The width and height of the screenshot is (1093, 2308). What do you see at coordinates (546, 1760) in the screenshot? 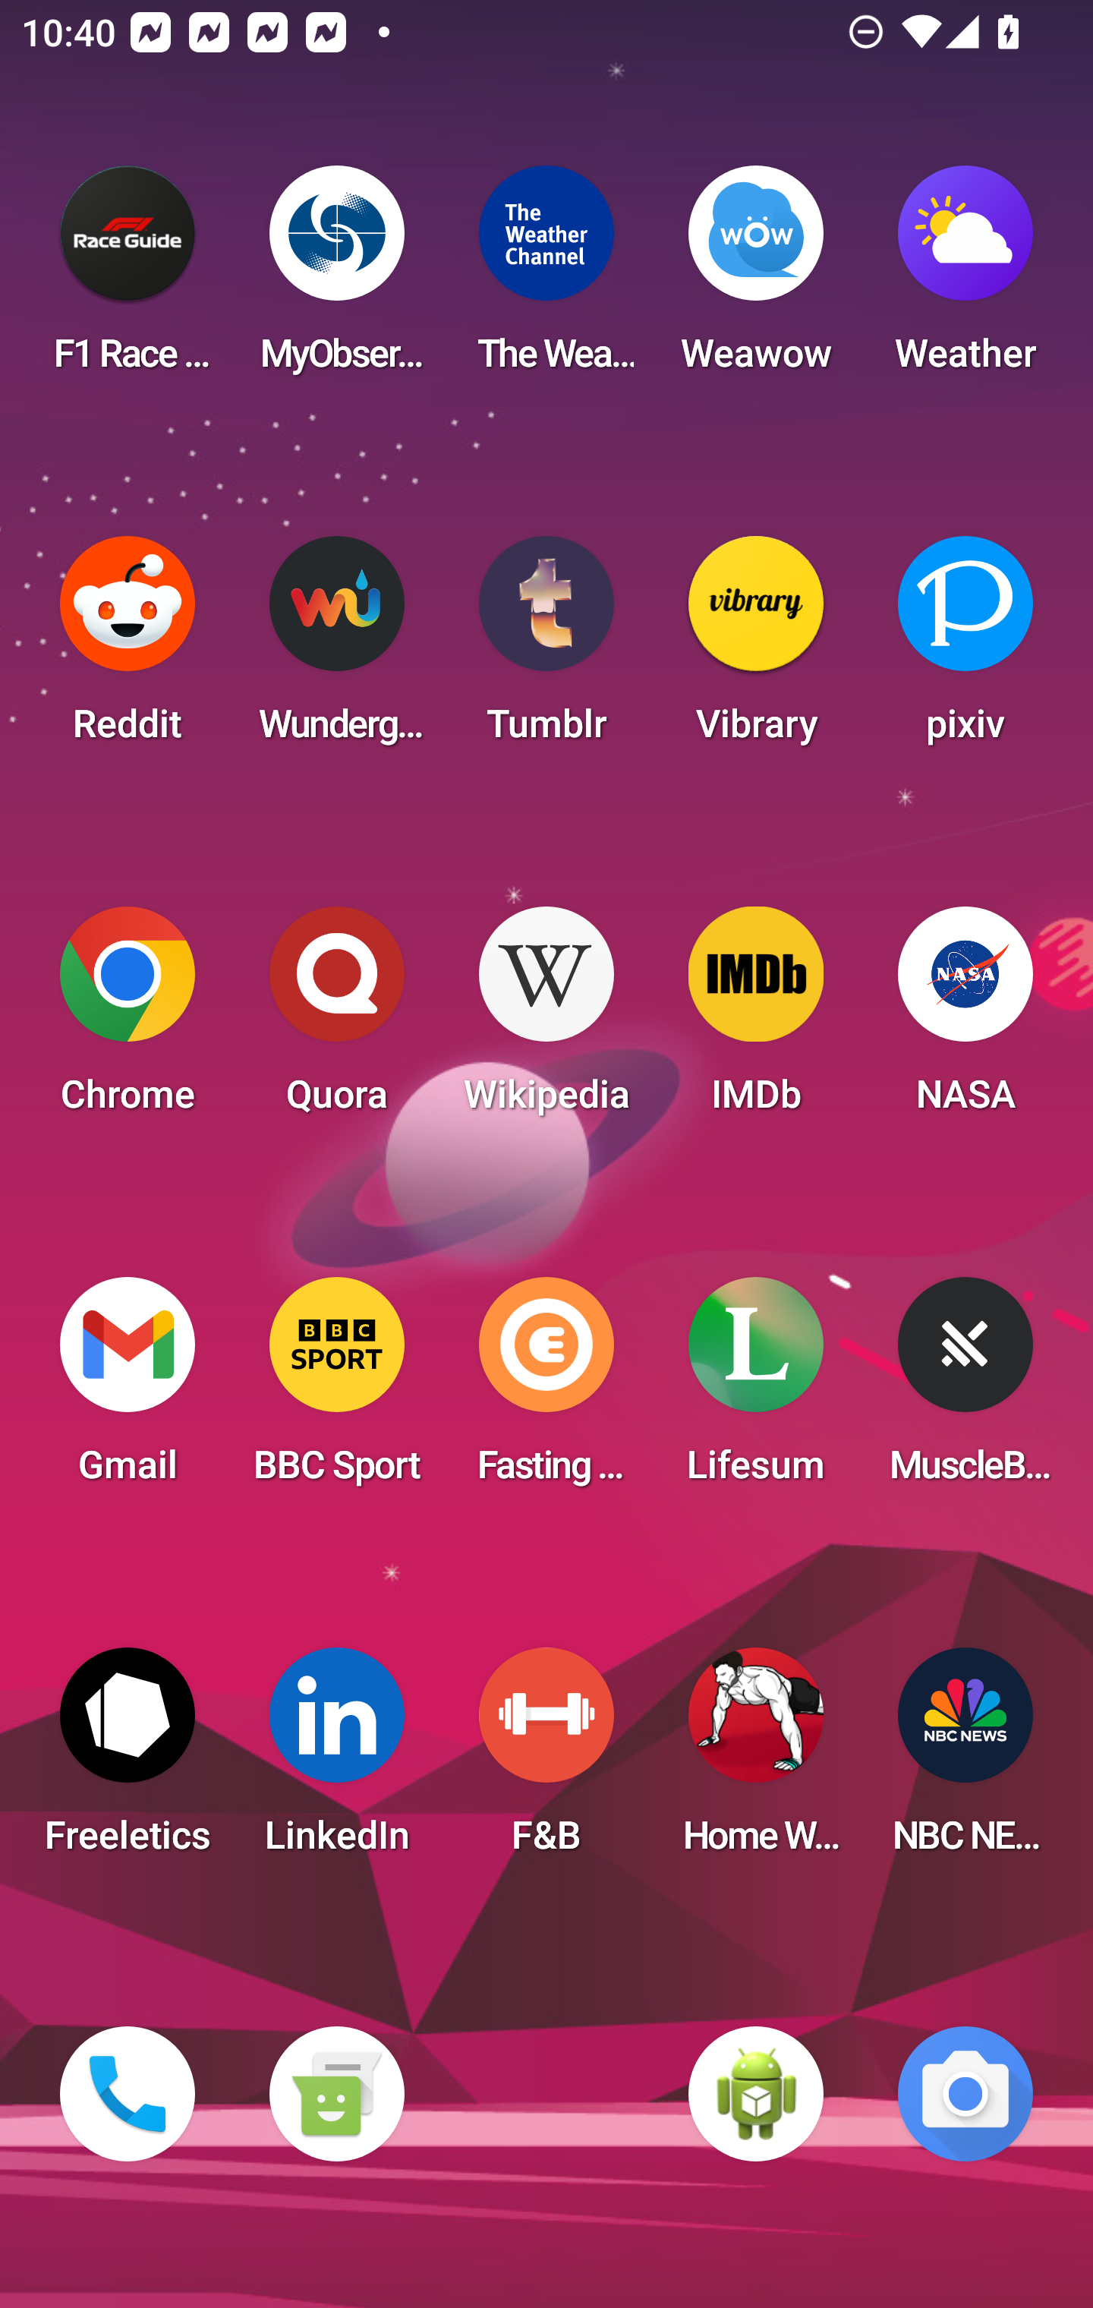
I see `F&B` at bounding box center [546, 1760].